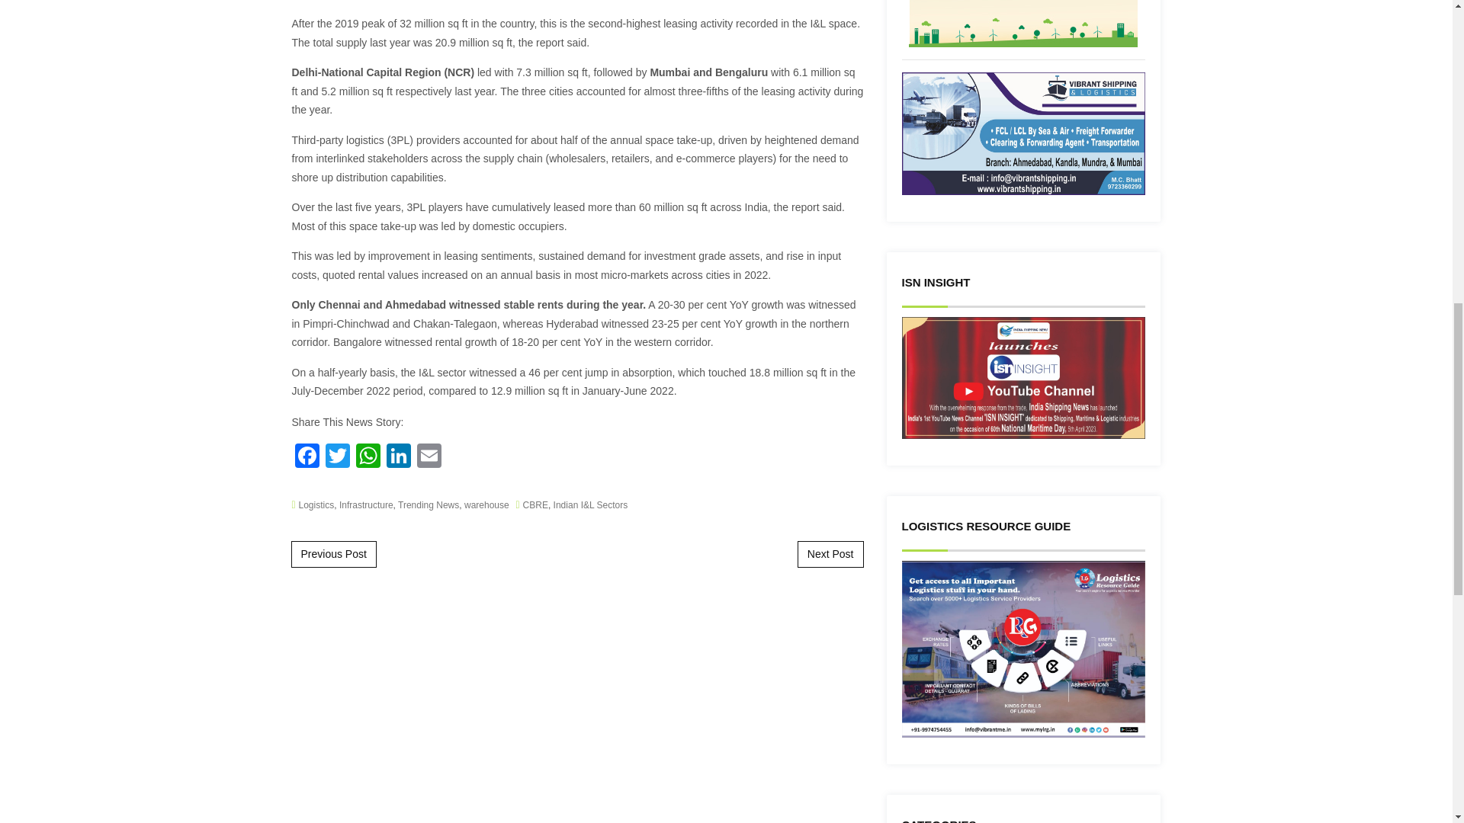  I want to click on Email, so click(428, 457).